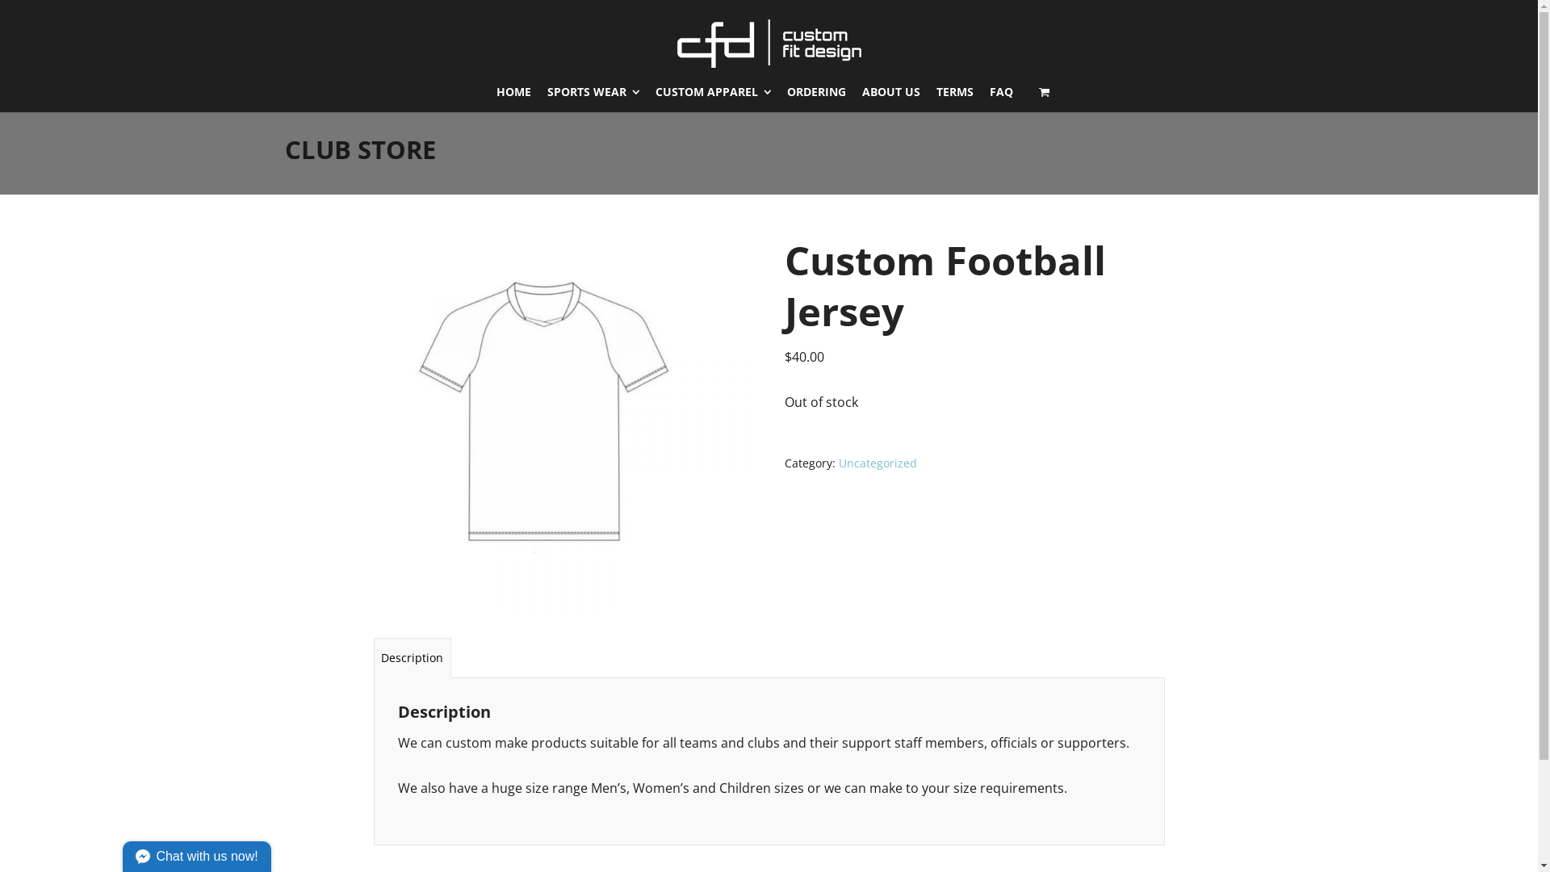 The height and width of the screenshot is (872, 1550). Describe the element at coordinates (1001, 92) in the screenshot. I see `FAQ` at that location.